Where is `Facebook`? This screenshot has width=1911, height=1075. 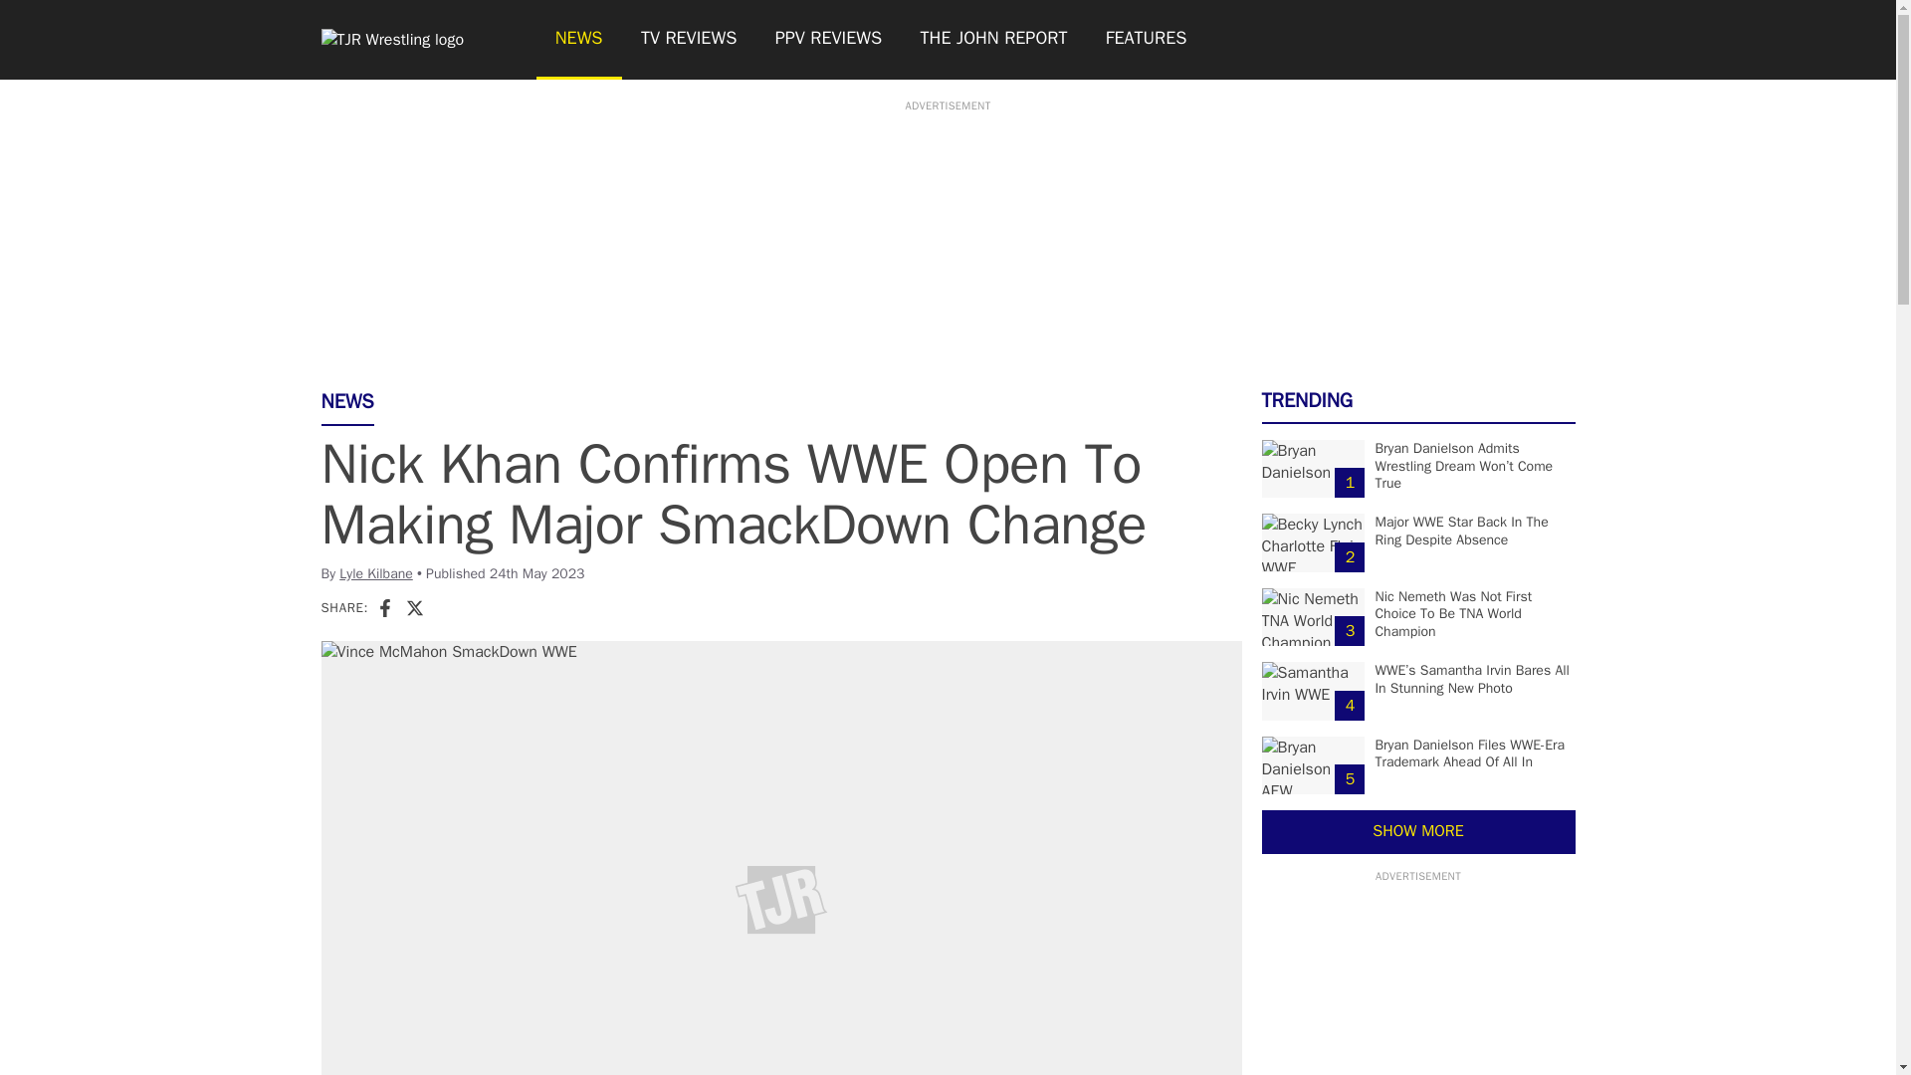 Facebook is located at coordinates (384, 607).